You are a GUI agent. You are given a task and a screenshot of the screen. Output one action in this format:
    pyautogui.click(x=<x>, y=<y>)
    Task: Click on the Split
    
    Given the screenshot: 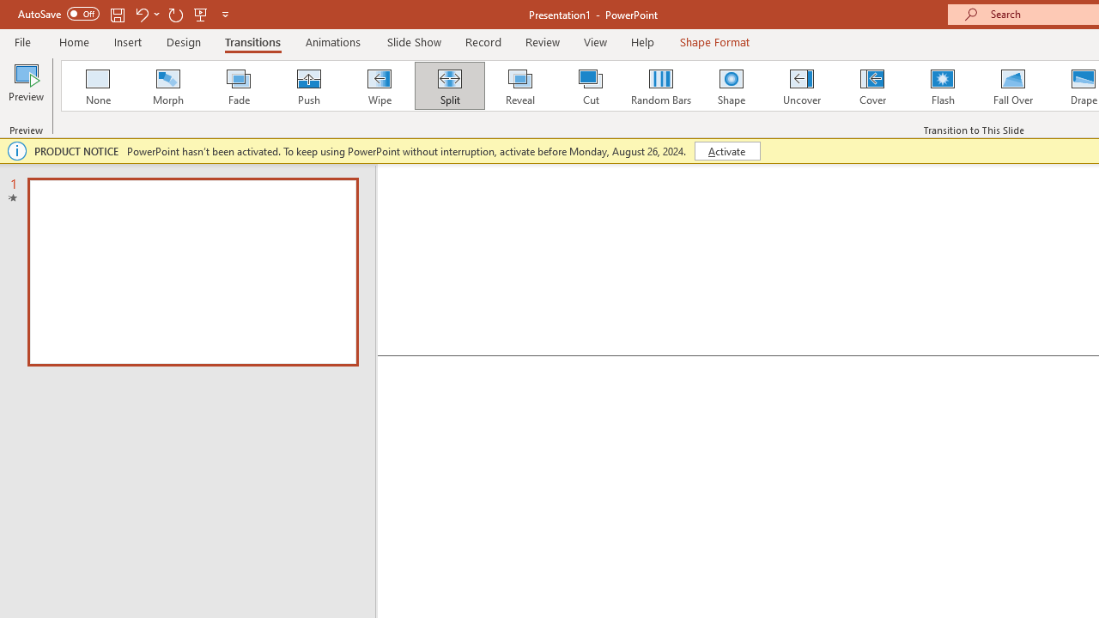 What is the action you would take?
    pyautogui.click(x=449, y=86)
    